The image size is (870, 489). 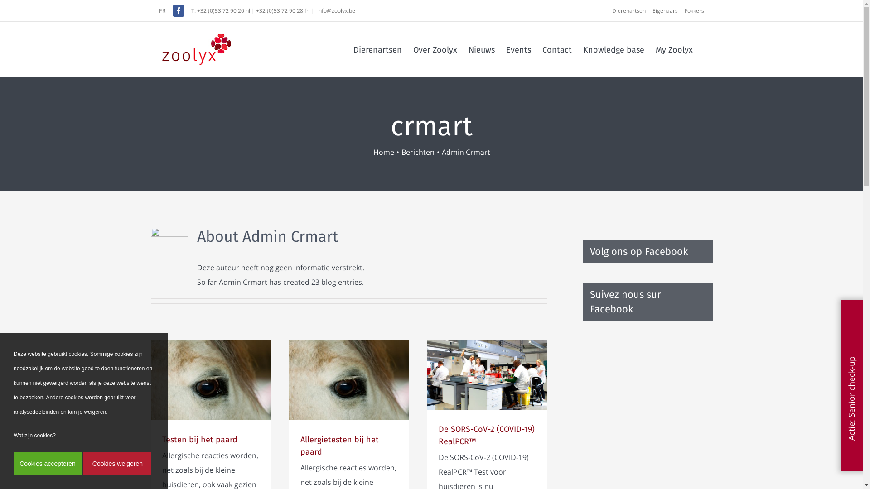 I want to click on Testen bij het paard, so click(x=200, y=440).